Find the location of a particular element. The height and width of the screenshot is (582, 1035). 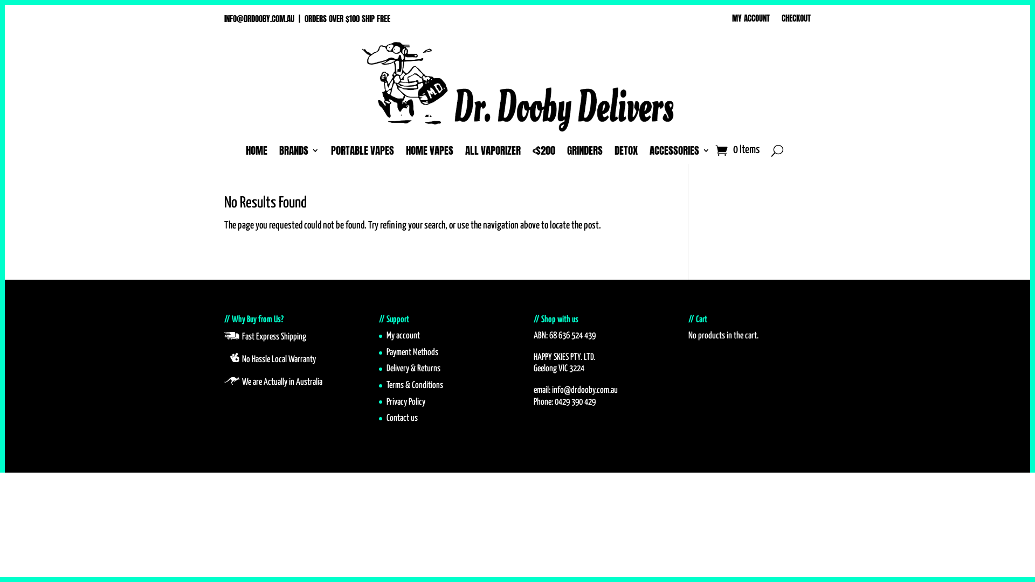

Delivery & Returns is located at coordinates (413, 369).